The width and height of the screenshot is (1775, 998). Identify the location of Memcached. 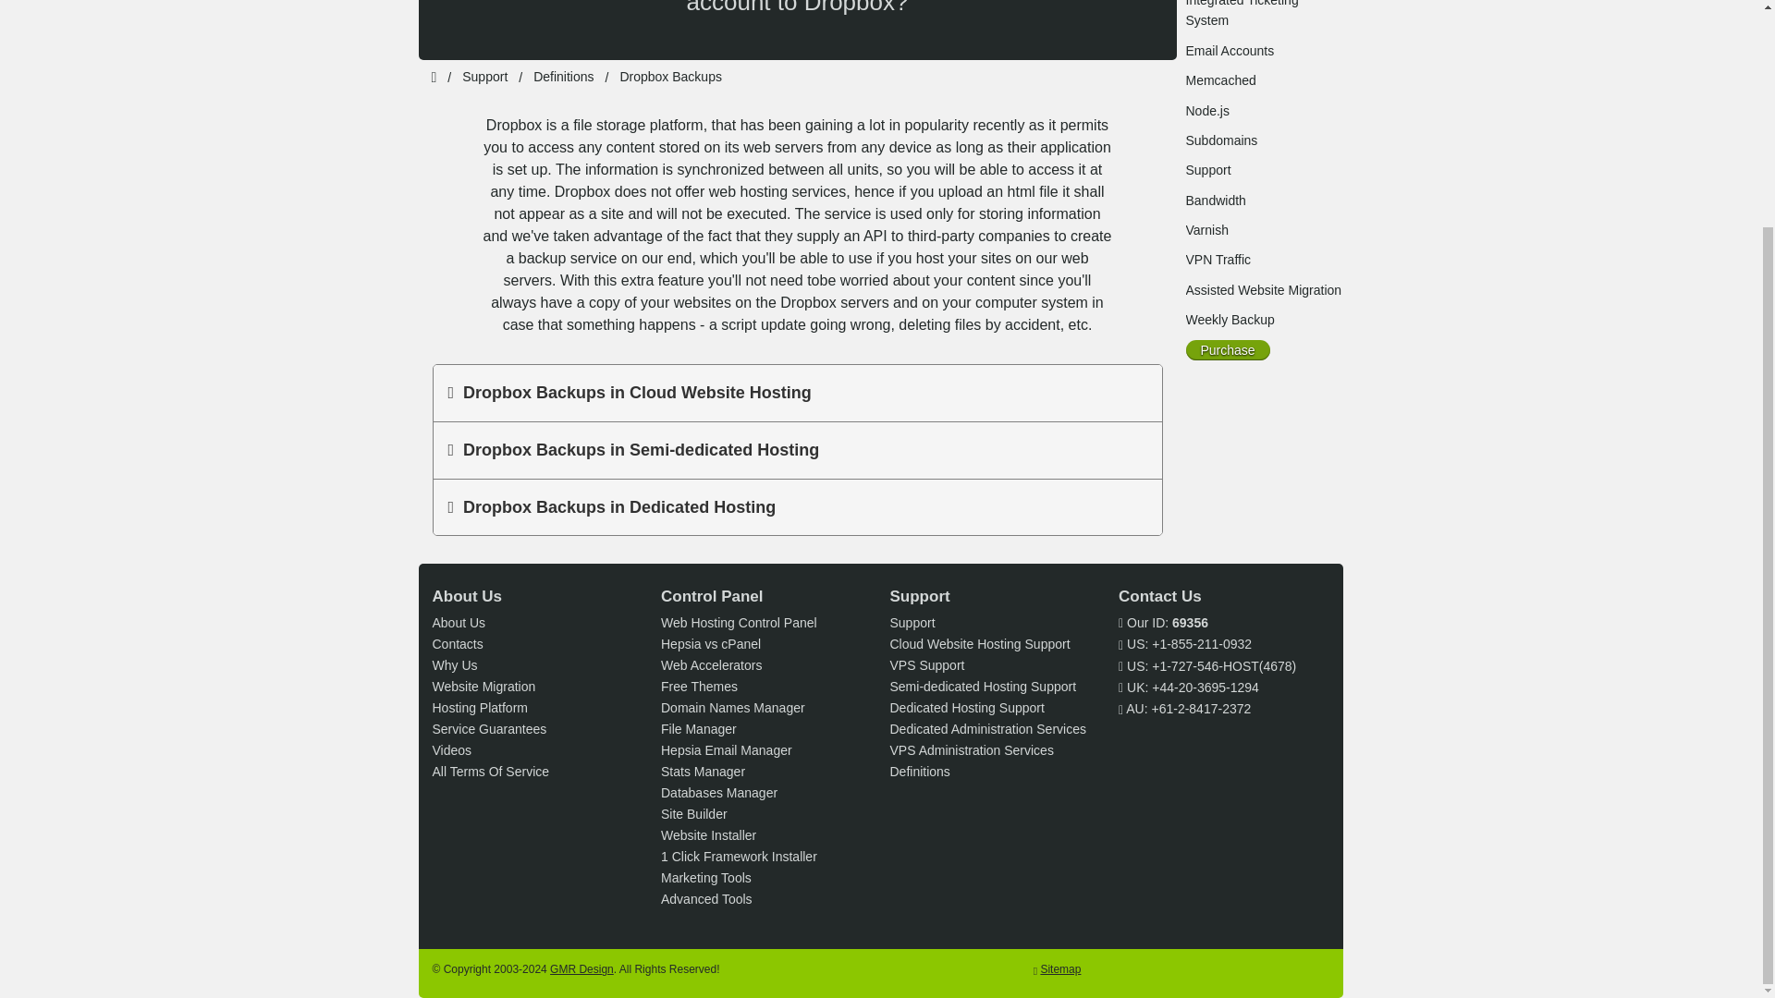
(1220, 79).